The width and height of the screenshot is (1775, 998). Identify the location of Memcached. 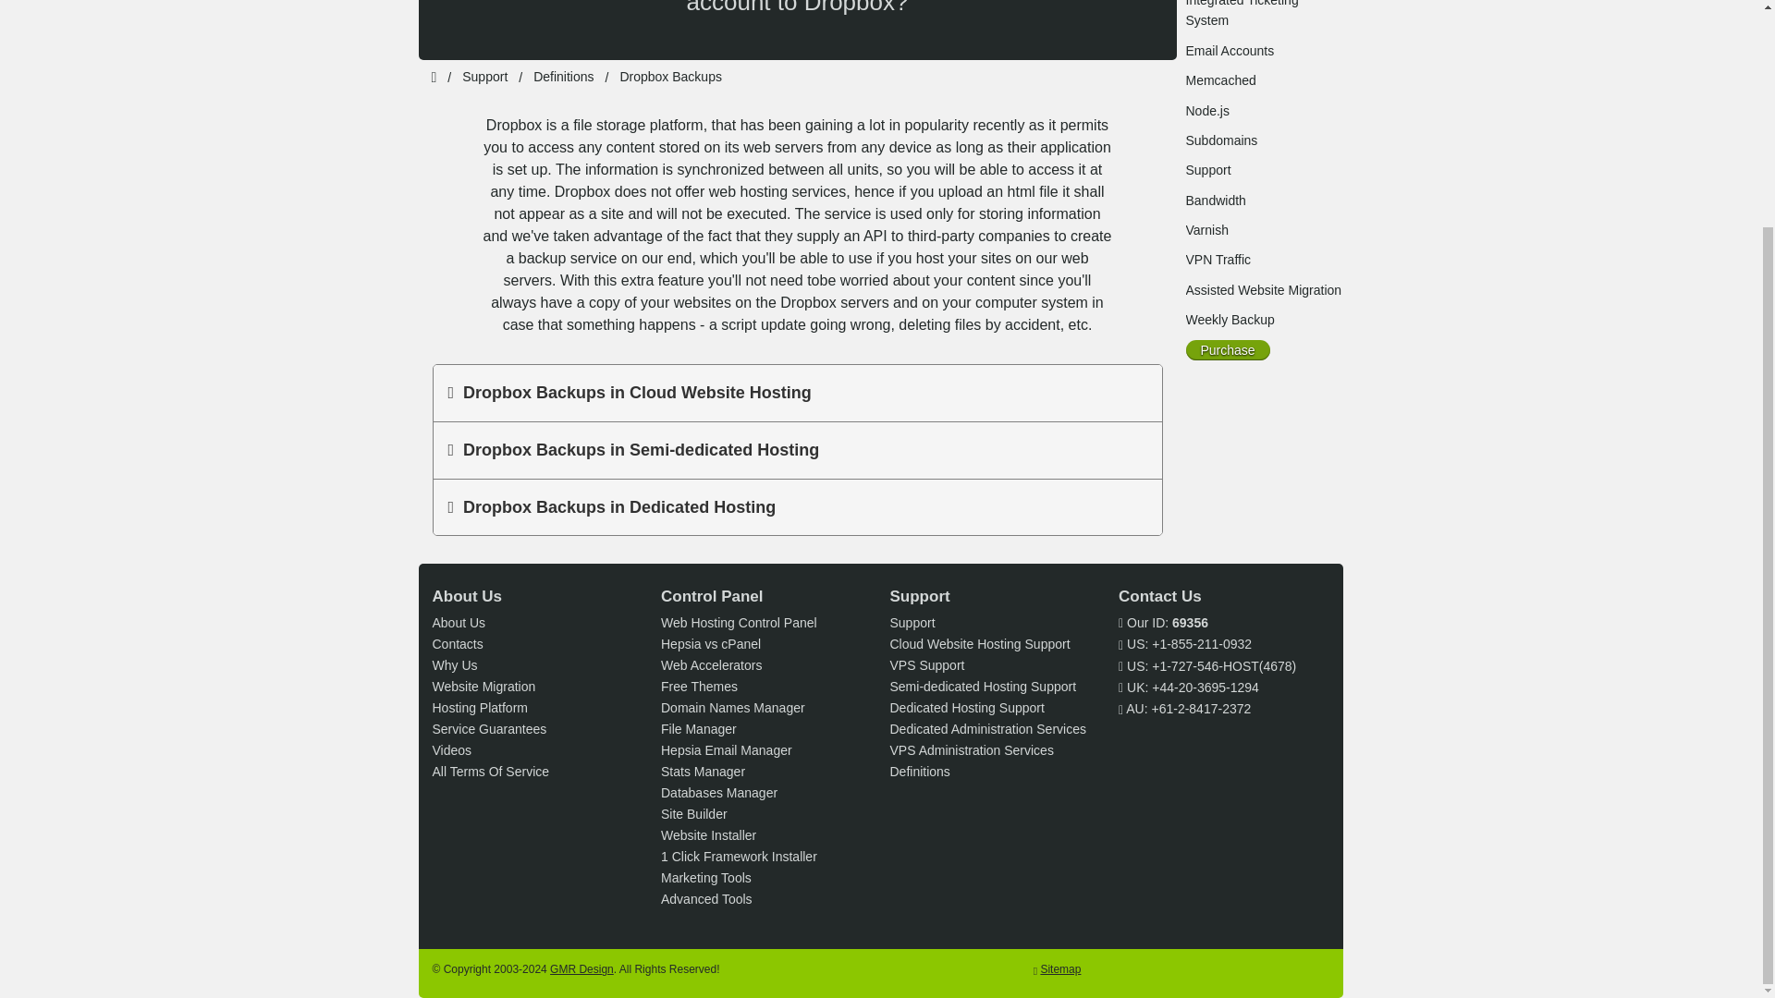
(1220, 79).